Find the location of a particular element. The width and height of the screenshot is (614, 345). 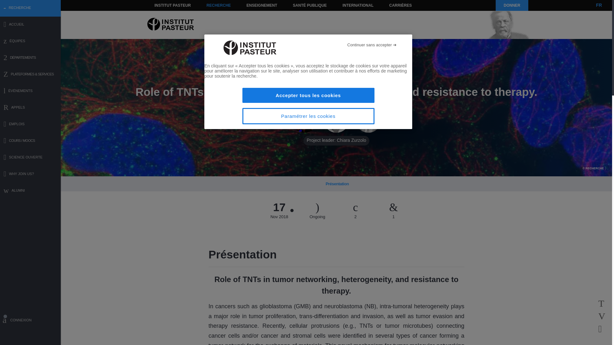

EMPLOIS is located at coordinates (30, 125).